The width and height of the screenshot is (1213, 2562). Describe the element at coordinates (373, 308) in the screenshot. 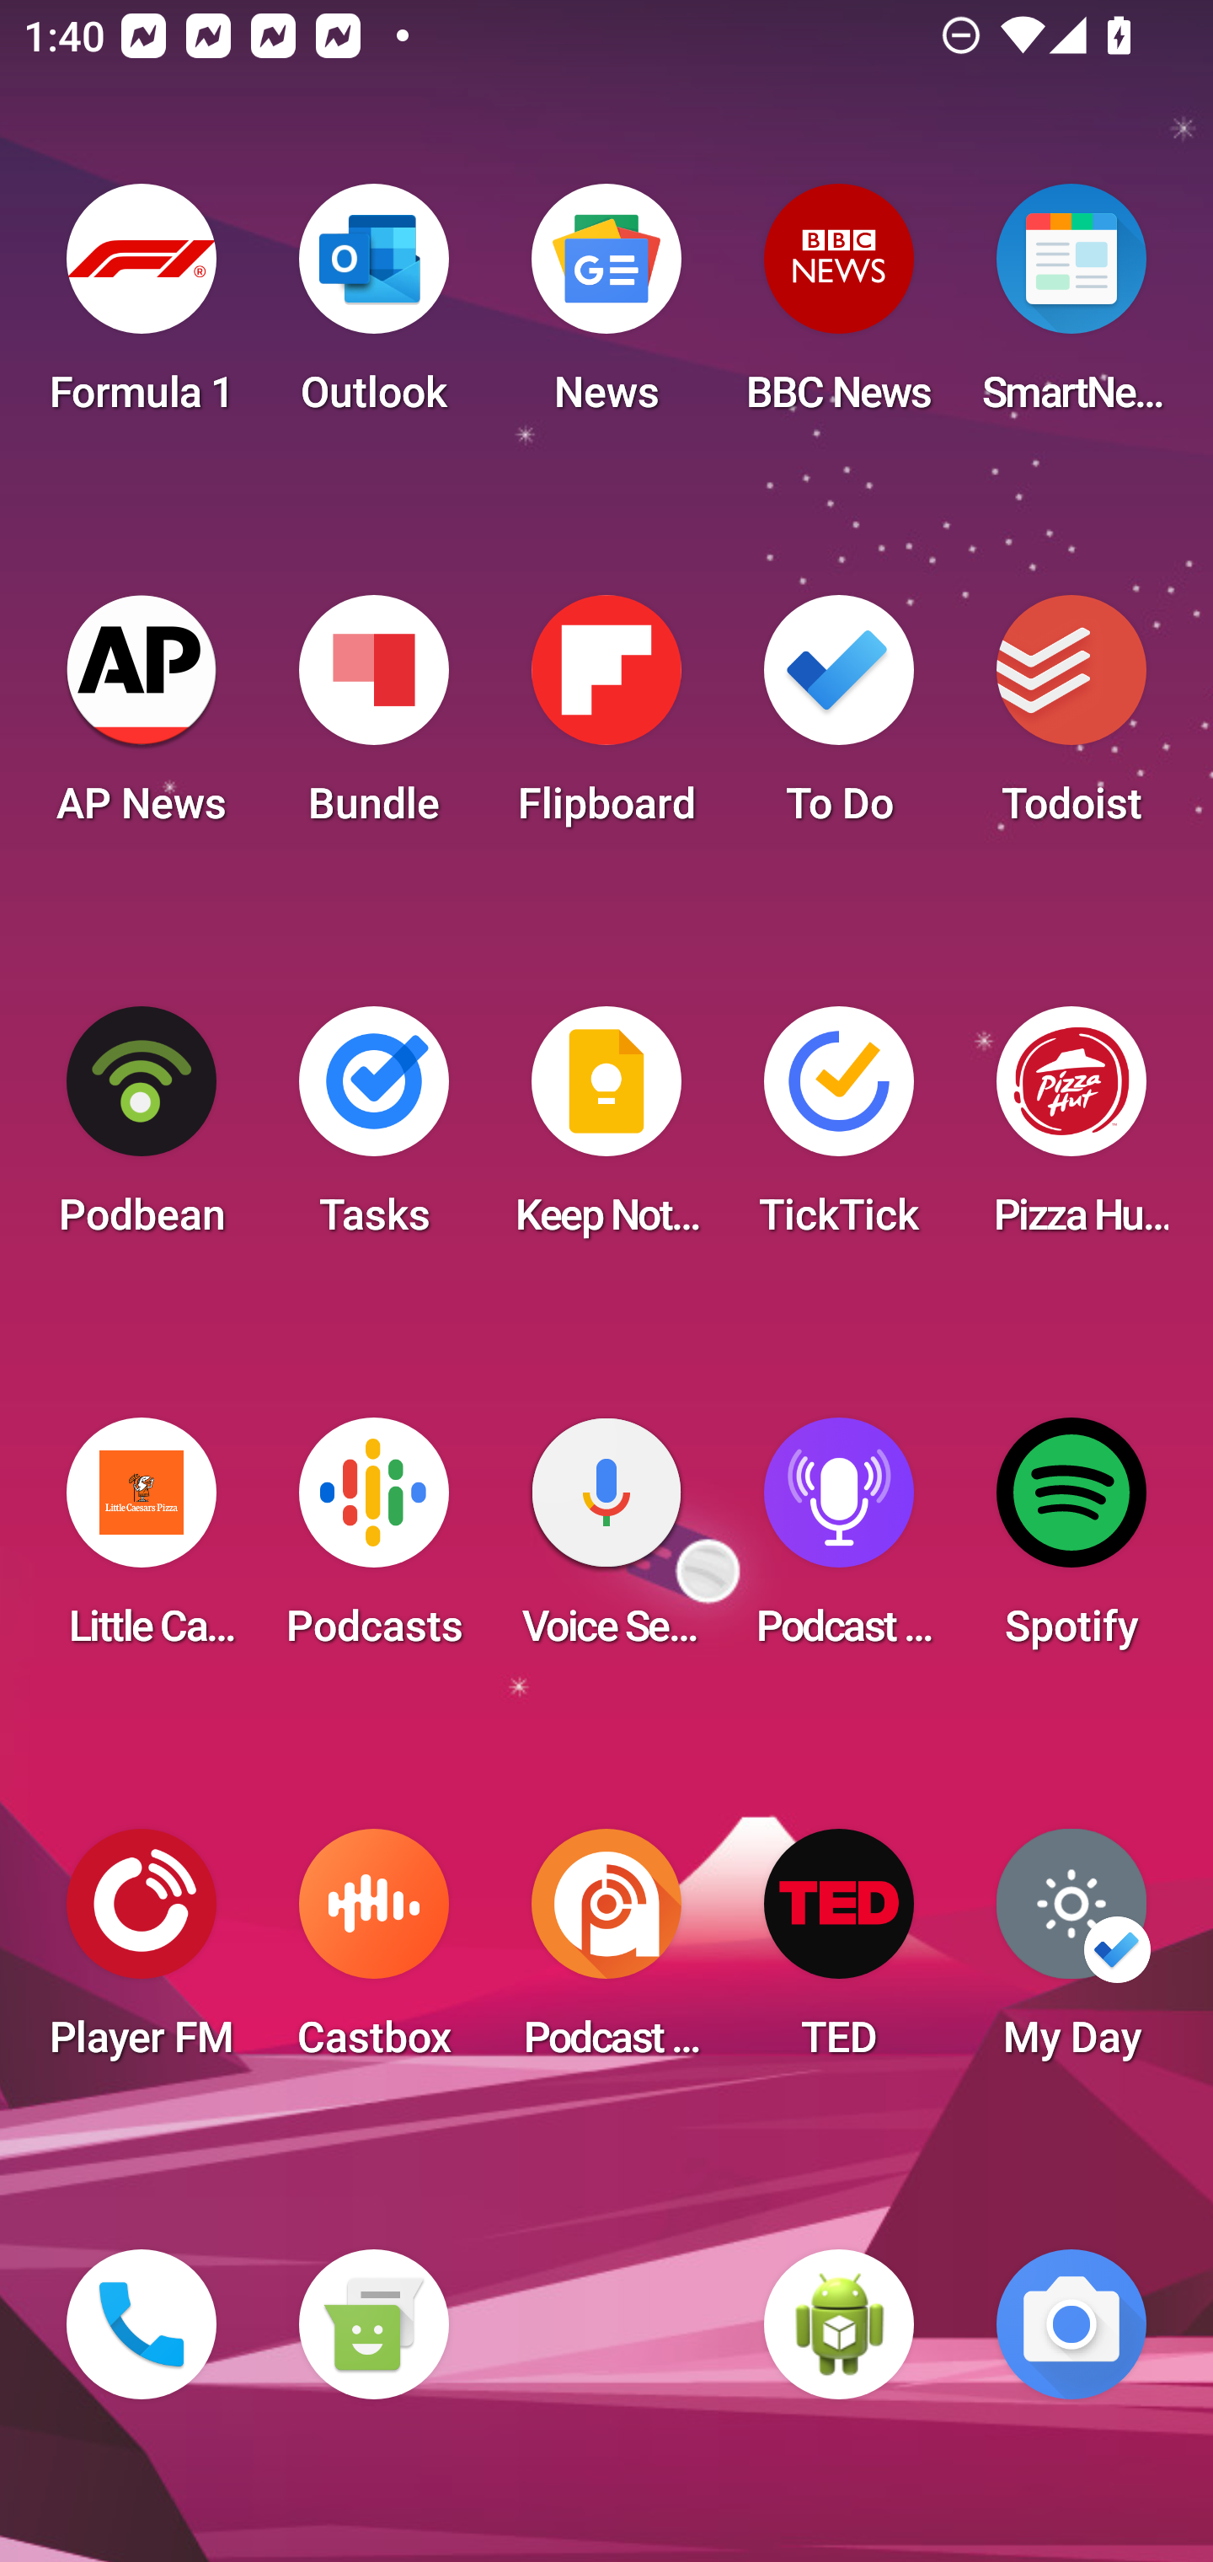

I see `Outlook` at that location.